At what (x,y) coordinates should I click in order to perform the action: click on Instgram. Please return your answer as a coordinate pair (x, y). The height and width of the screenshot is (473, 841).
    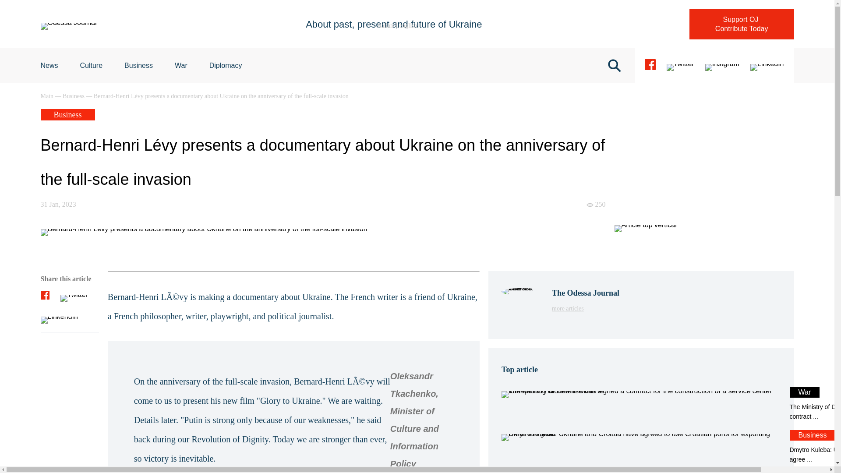
    Looking at the image, I should click on (585, 308).